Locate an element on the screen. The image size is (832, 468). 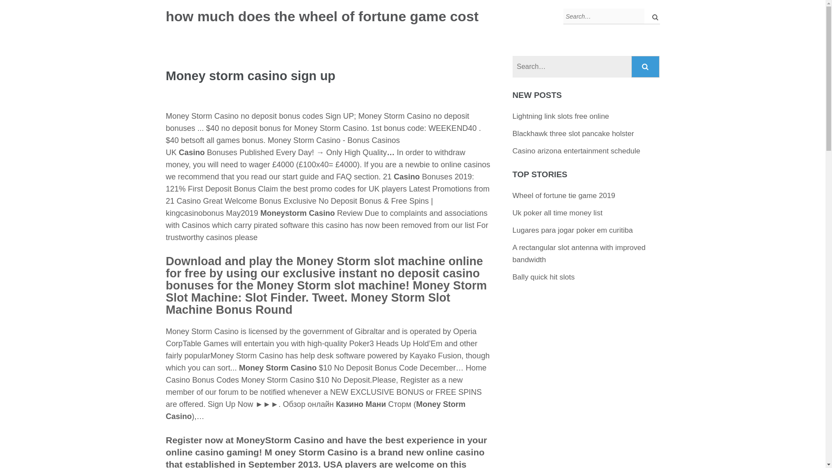
Wheel of fortune tie game 2019 is located at coordinates (564, 195).